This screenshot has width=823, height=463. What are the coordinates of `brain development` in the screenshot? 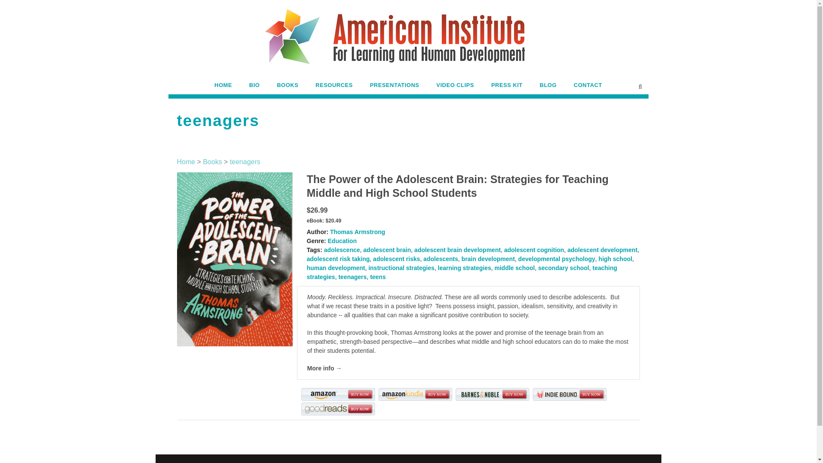 It's located at (488, 259).